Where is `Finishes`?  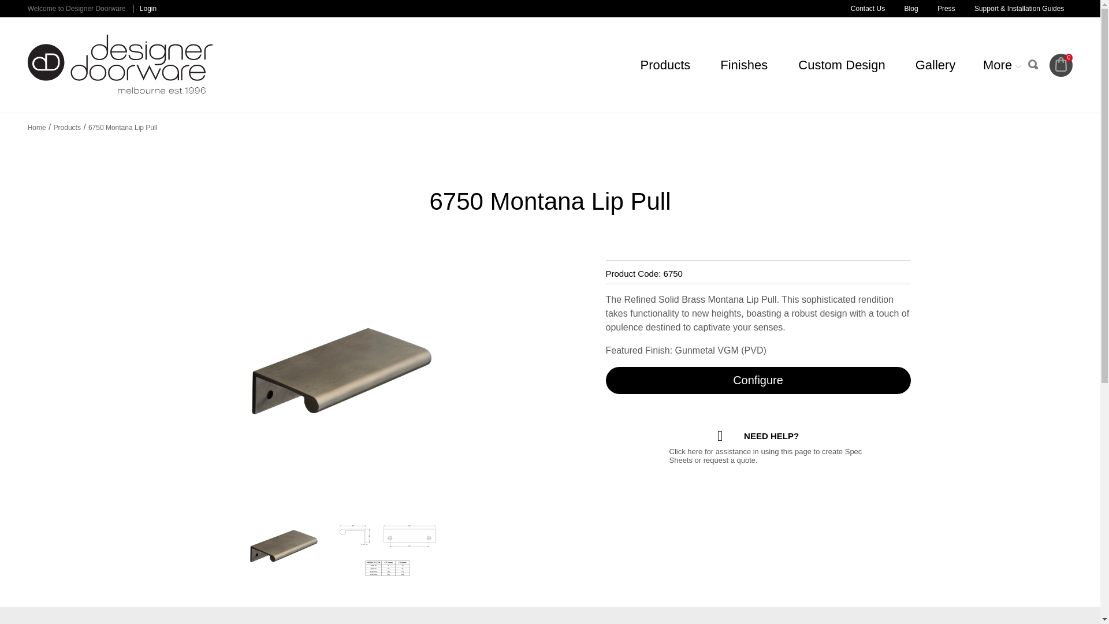
Finishes is located at coordinates (744, 65).